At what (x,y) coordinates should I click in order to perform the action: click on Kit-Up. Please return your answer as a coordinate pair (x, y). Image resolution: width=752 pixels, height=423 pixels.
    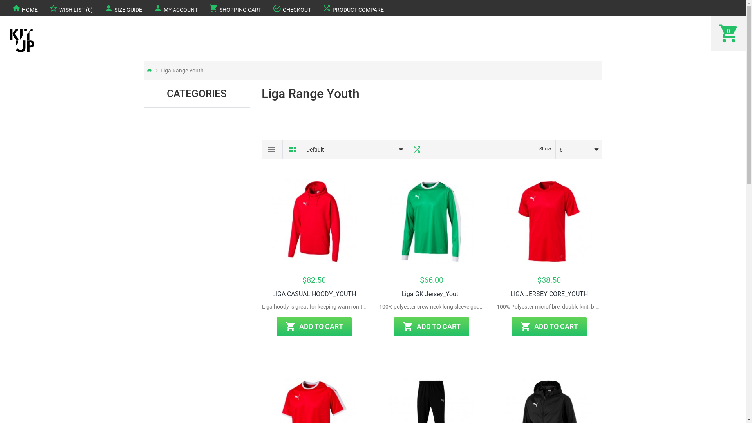
    Looking at the image, I should click on (22, 40).